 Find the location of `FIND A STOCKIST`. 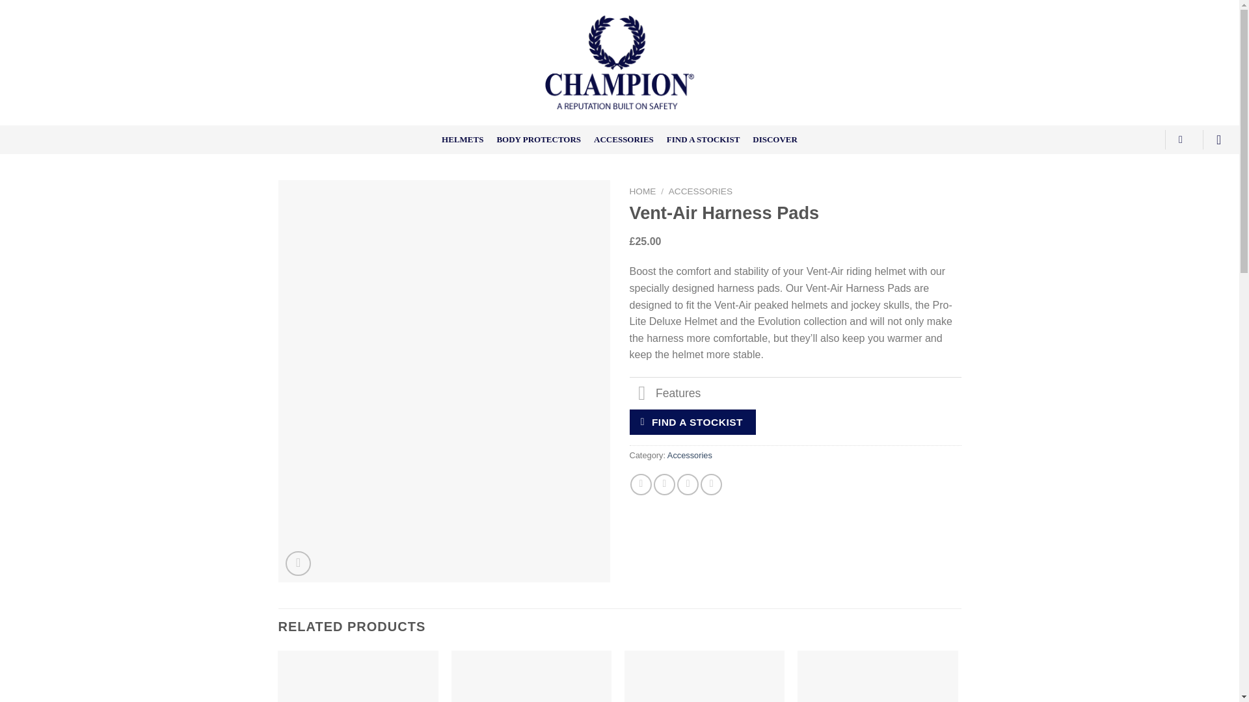

FIND A STOCKIST is located at coordinates (692, 421).